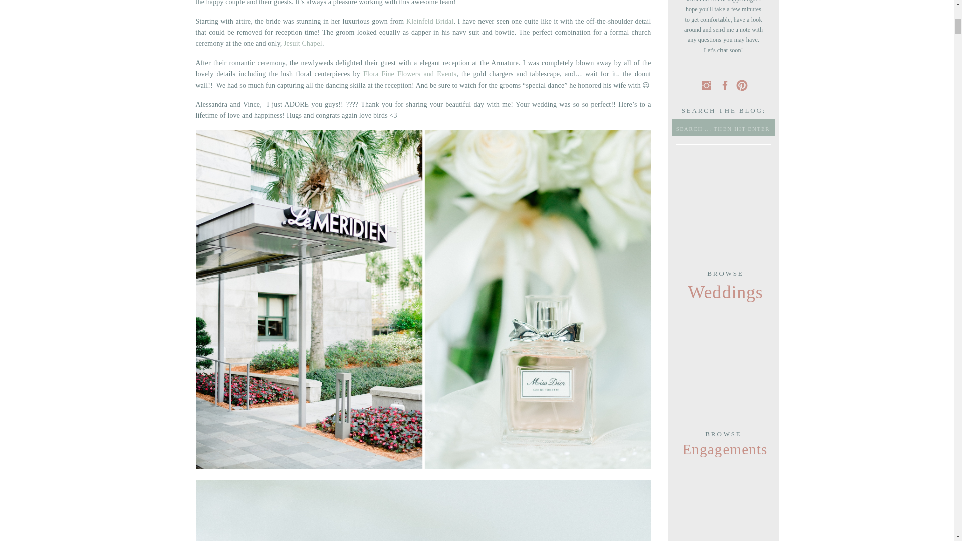  What do you see at coordinates (726, 278) in the screenshot?
I see `BROWSE` at bounding box center [726, 278].